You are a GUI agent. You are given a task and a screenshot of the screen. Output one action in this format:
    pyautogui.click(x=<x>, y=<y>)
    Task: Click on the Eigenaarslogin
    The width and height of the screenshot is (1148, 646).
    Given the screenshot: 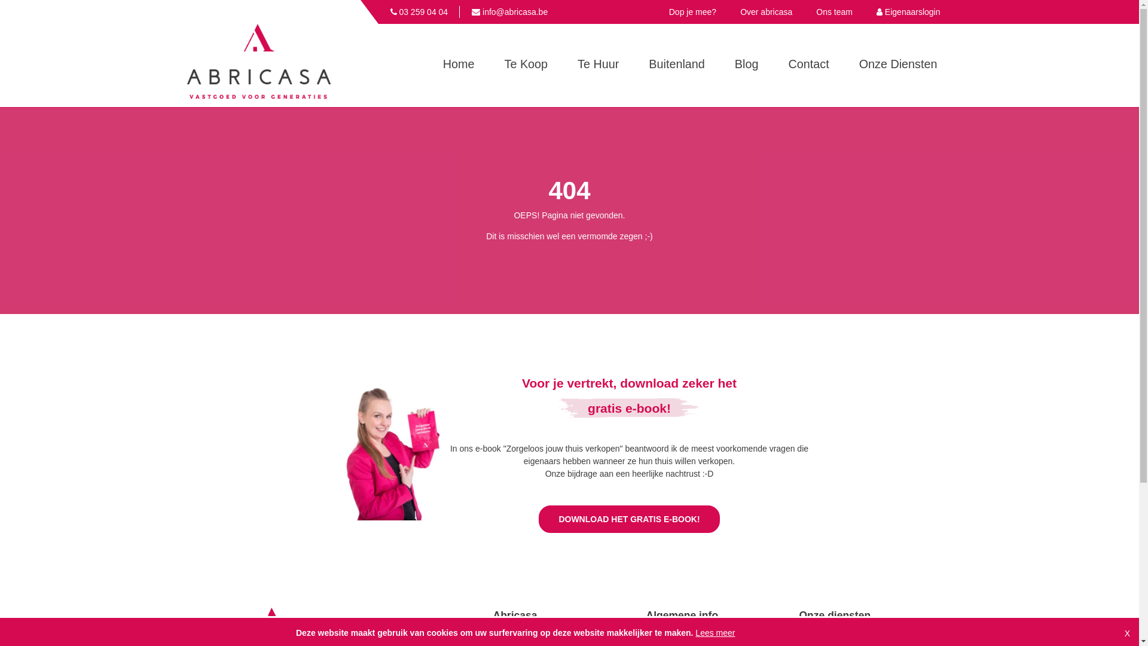 What is the action you would take?
    pyautogui.click(x=909, y=12)
    